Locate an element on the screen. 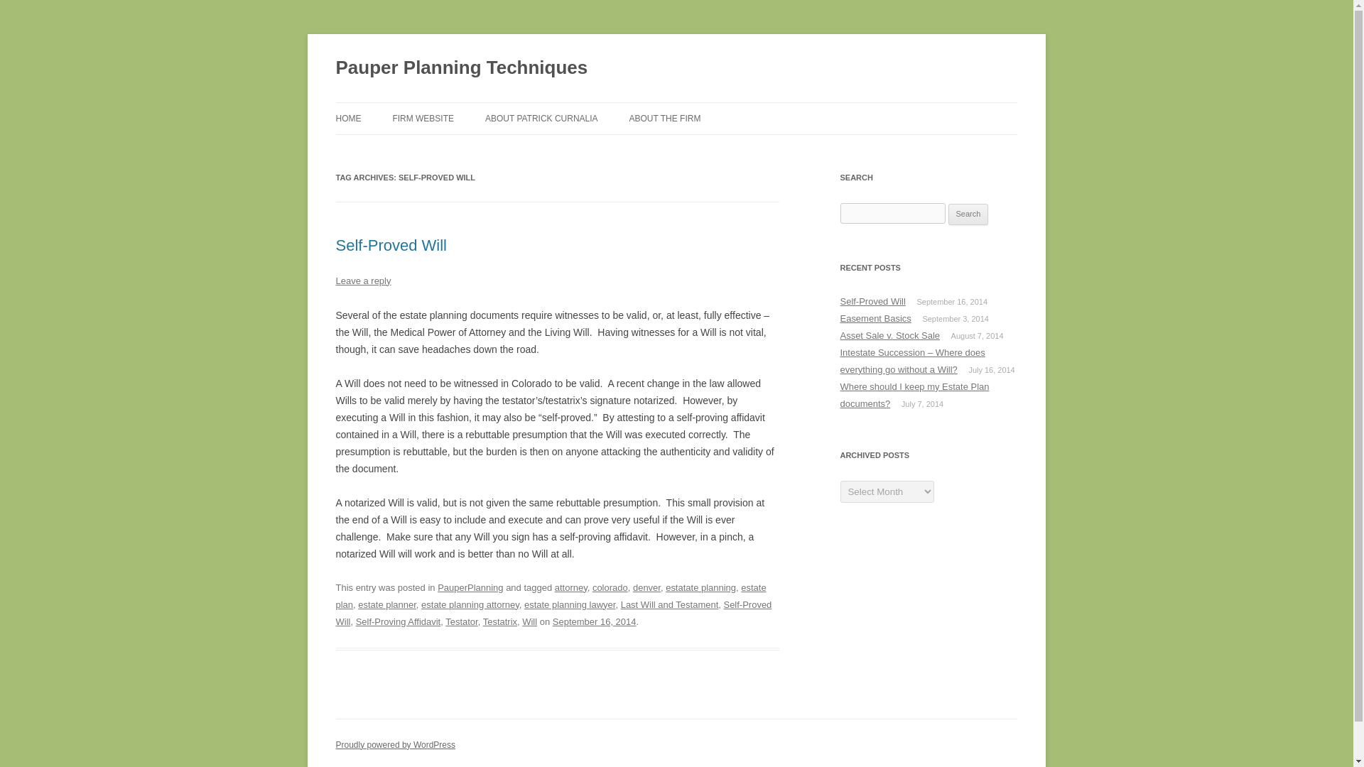 The height and width of the screenshot is (767, 1364). Self-Proved Will is located at coordinates (391, 244).